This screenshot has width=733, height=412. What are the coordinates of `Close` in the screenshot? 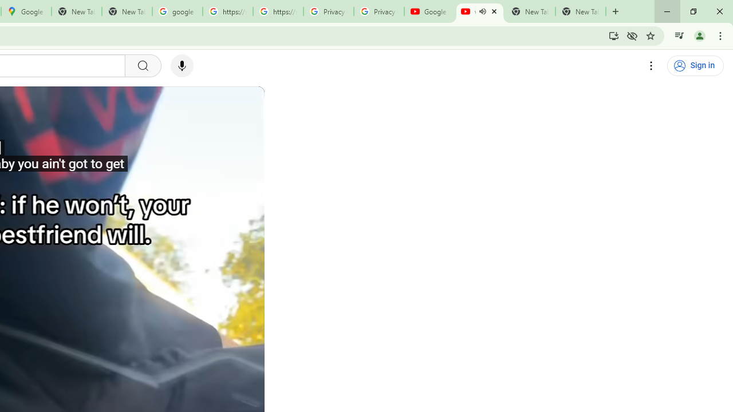 It's located at (494, 11).